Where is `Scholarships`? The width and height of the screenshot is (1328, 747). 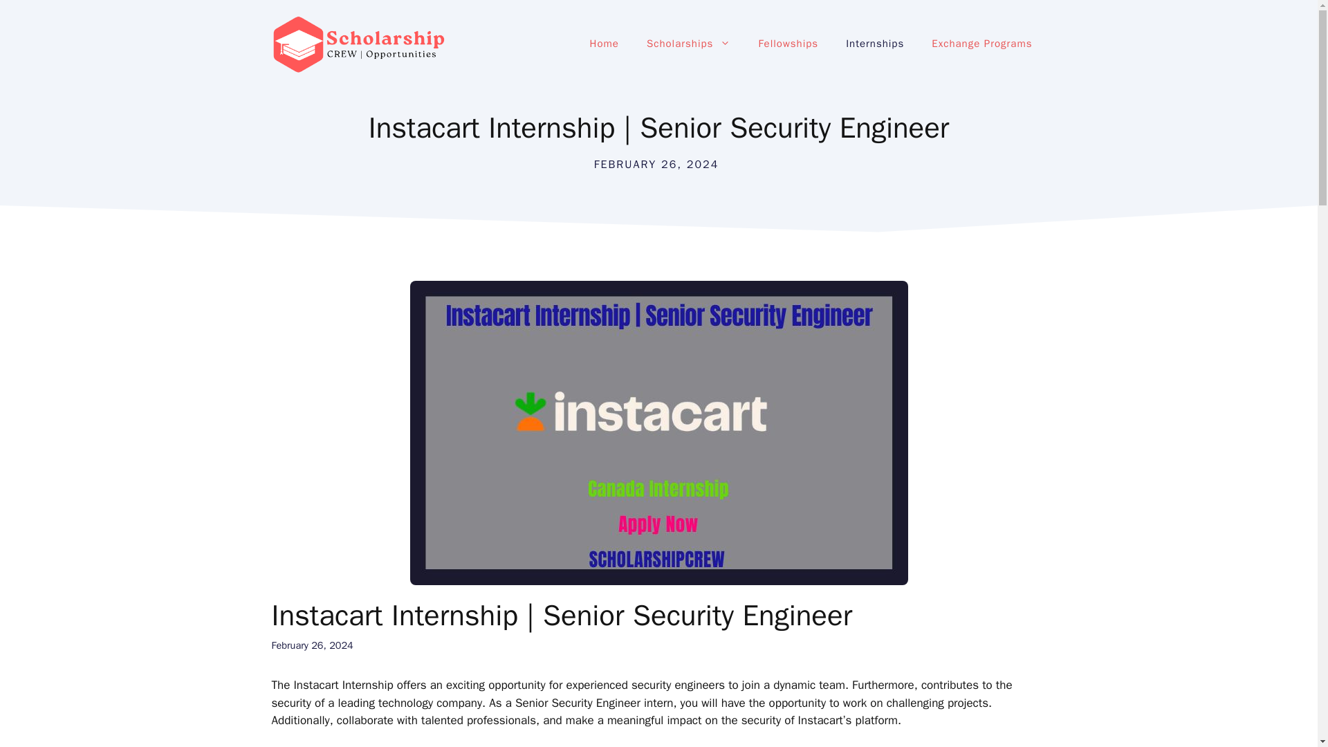
Scholarships is located at coordinates (688, 43).